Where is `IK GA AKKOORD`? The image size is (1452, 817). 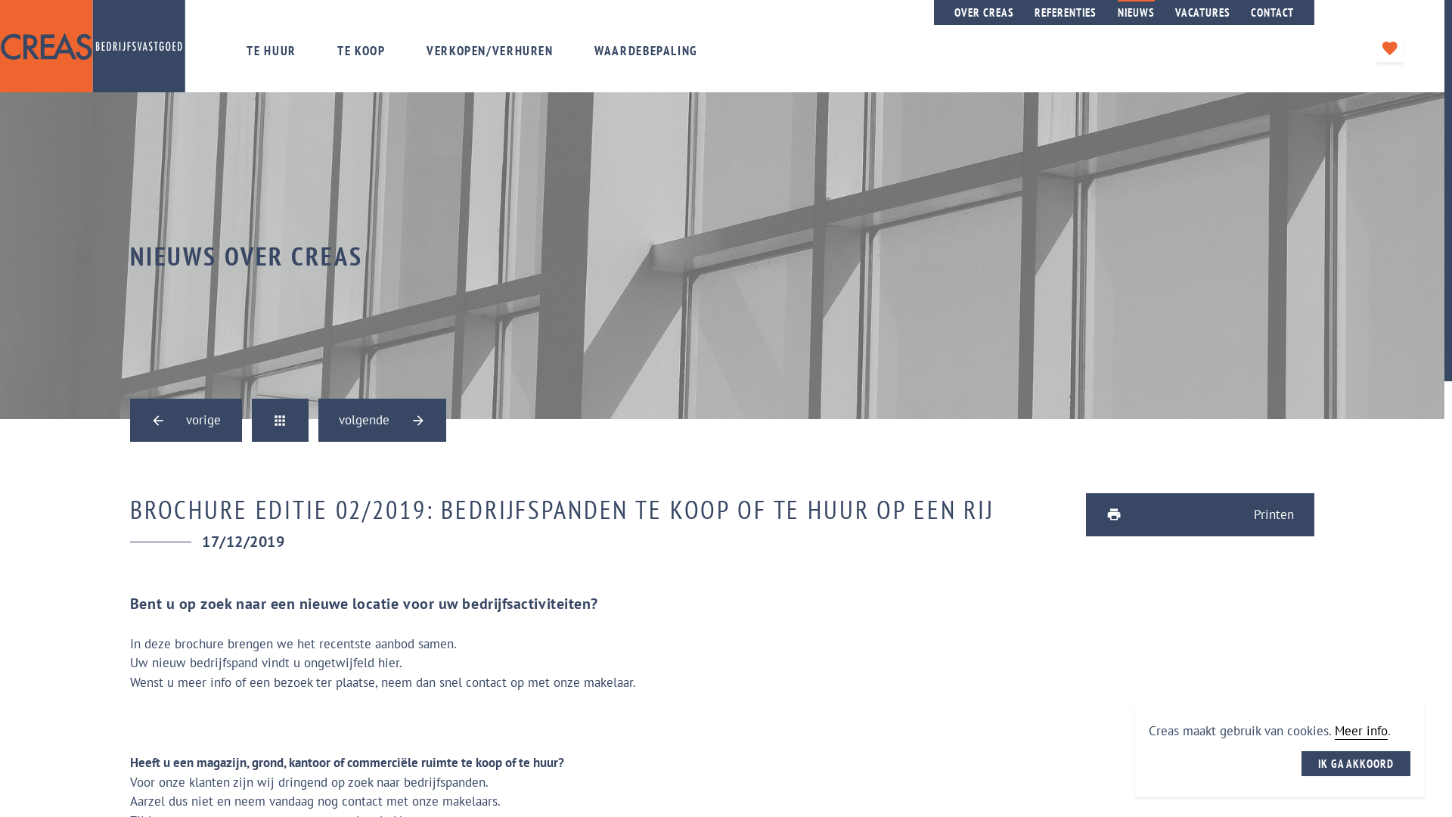 IK GA AKKOORD is located at coordinates (1356, 764).